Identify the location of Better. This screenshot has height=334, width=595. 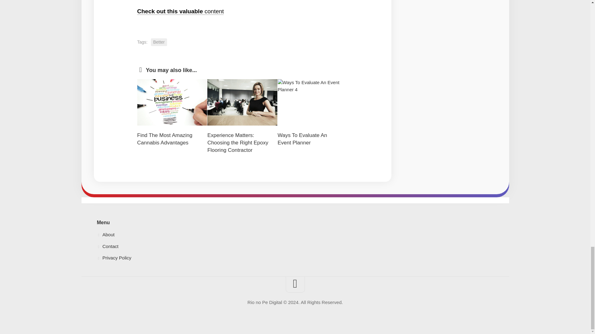
(159, 42).